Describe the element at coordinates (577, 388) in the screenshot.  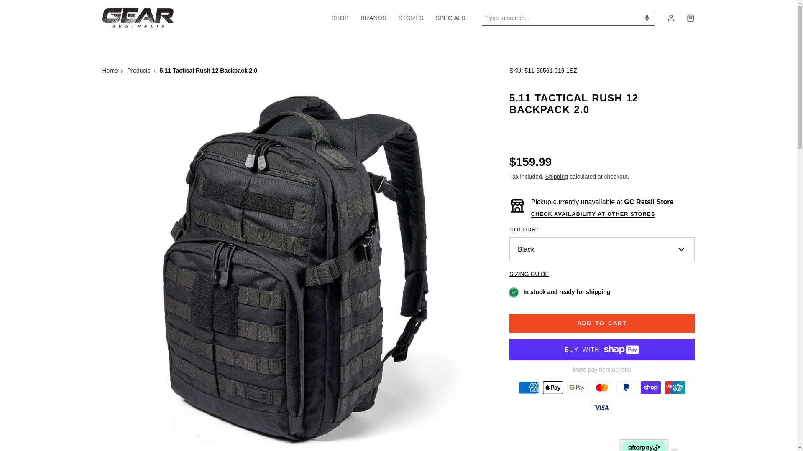
I see `Google Pay` at that location.